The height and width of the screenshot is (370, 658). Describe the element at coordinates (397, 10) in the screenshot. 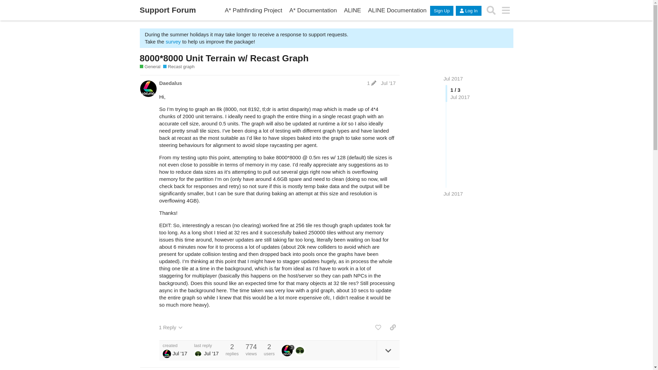

I see `ALINE Documentation` at that location.